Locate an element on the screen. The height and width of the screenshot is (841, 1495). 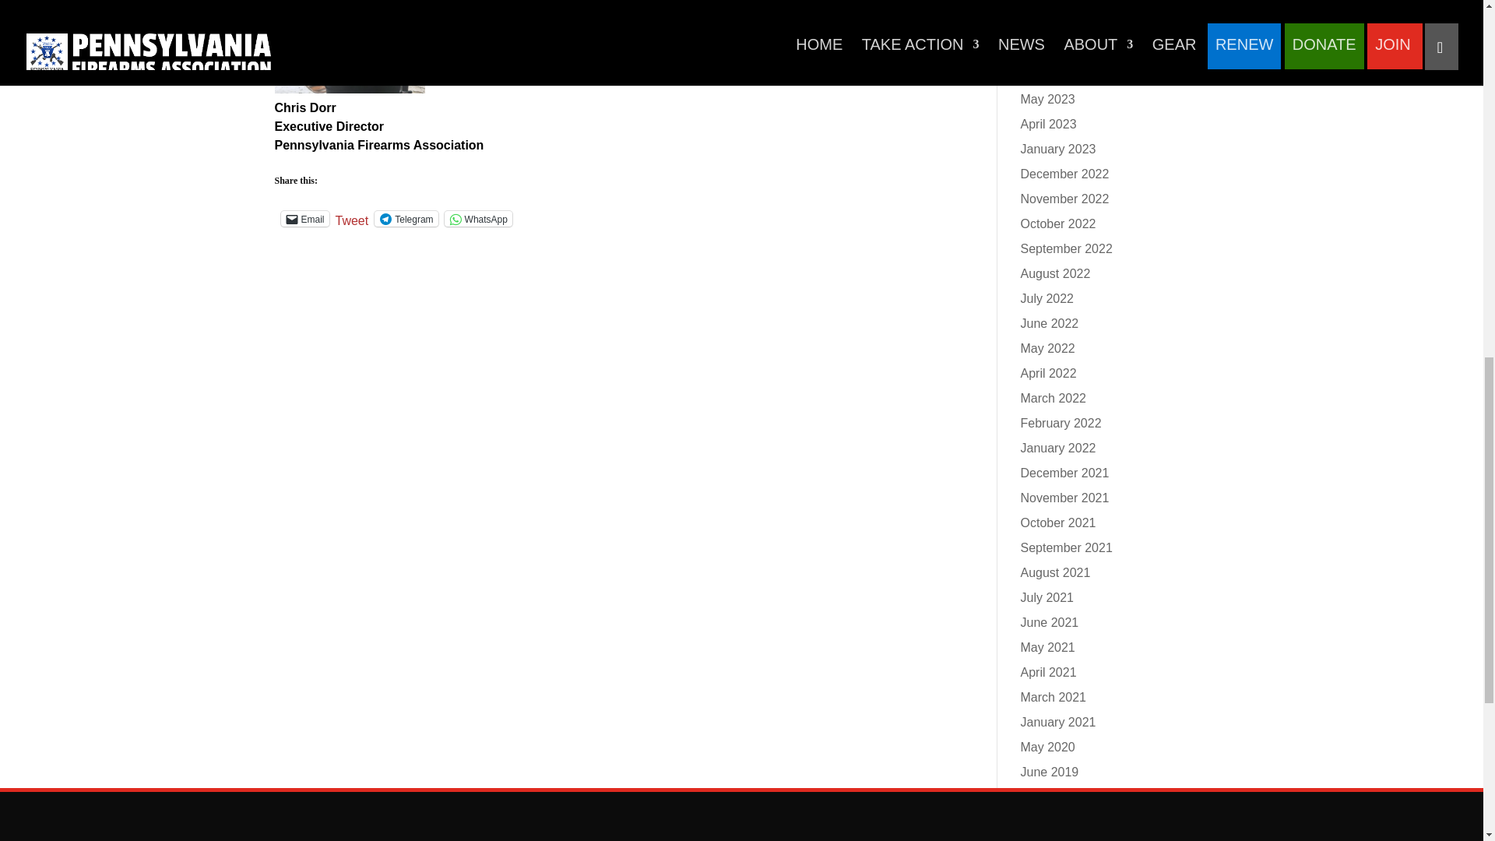
Click to share on Telegram is located at coordinates (406, 218).